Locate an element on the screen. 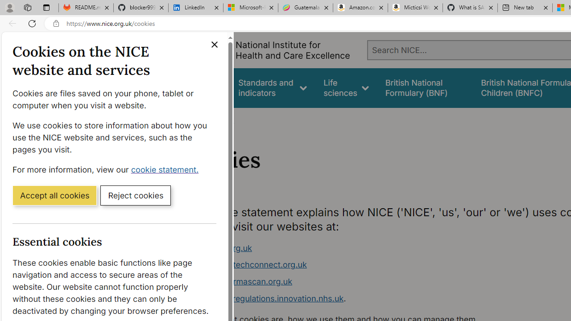 The height and width of the screenshot is (321, 571). www.nice.org.uk is located at coordinates (219, 248).